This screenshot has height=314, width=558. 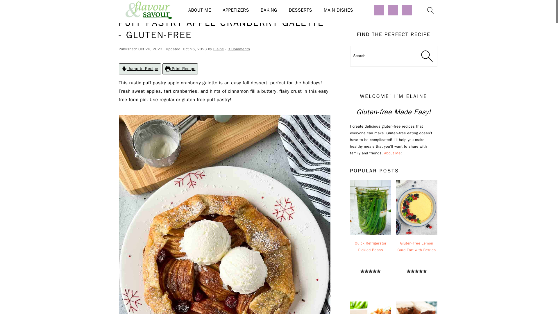 I want to click on Desserts, so click(x=301, y=10).